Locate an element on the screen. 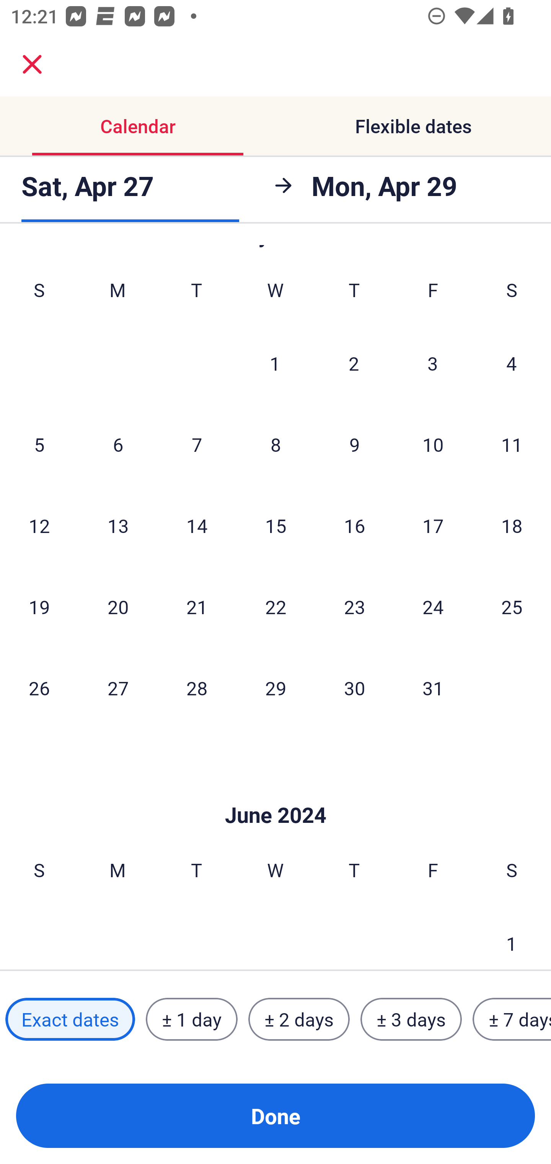  18 Saturday, May 18, 2024 is located at coordinates (512, 525).